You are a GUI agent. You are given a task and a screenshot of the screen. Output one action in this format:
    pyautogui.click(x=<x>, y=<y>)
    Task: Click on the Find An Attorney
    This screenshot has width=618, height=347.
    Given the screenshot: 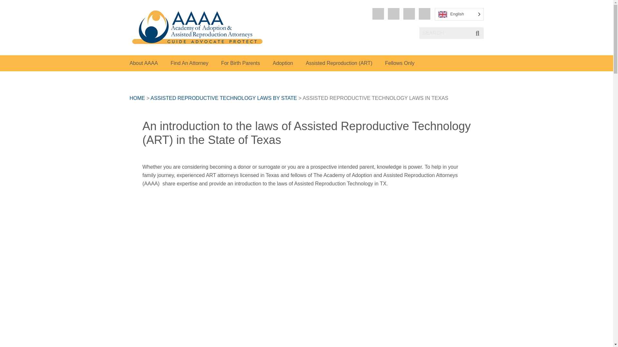 What is the action you would take?
    pyautogui.click(x=189, y=63)
    